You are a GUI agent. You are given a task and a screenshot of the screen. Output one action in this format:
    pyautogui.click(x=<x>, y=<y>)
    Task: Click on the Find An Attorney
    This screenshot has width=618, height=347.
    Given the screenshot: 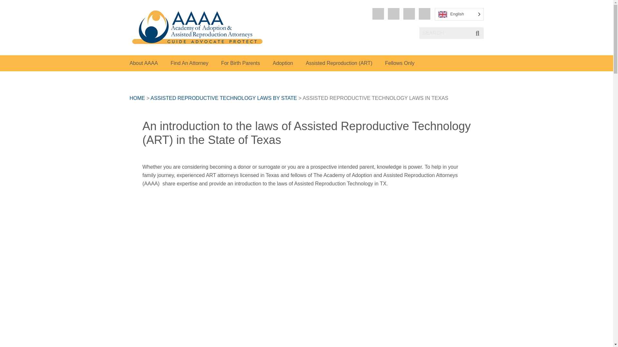 What is the action you would take?
    pyautogui.click(x=189, y=63)
    